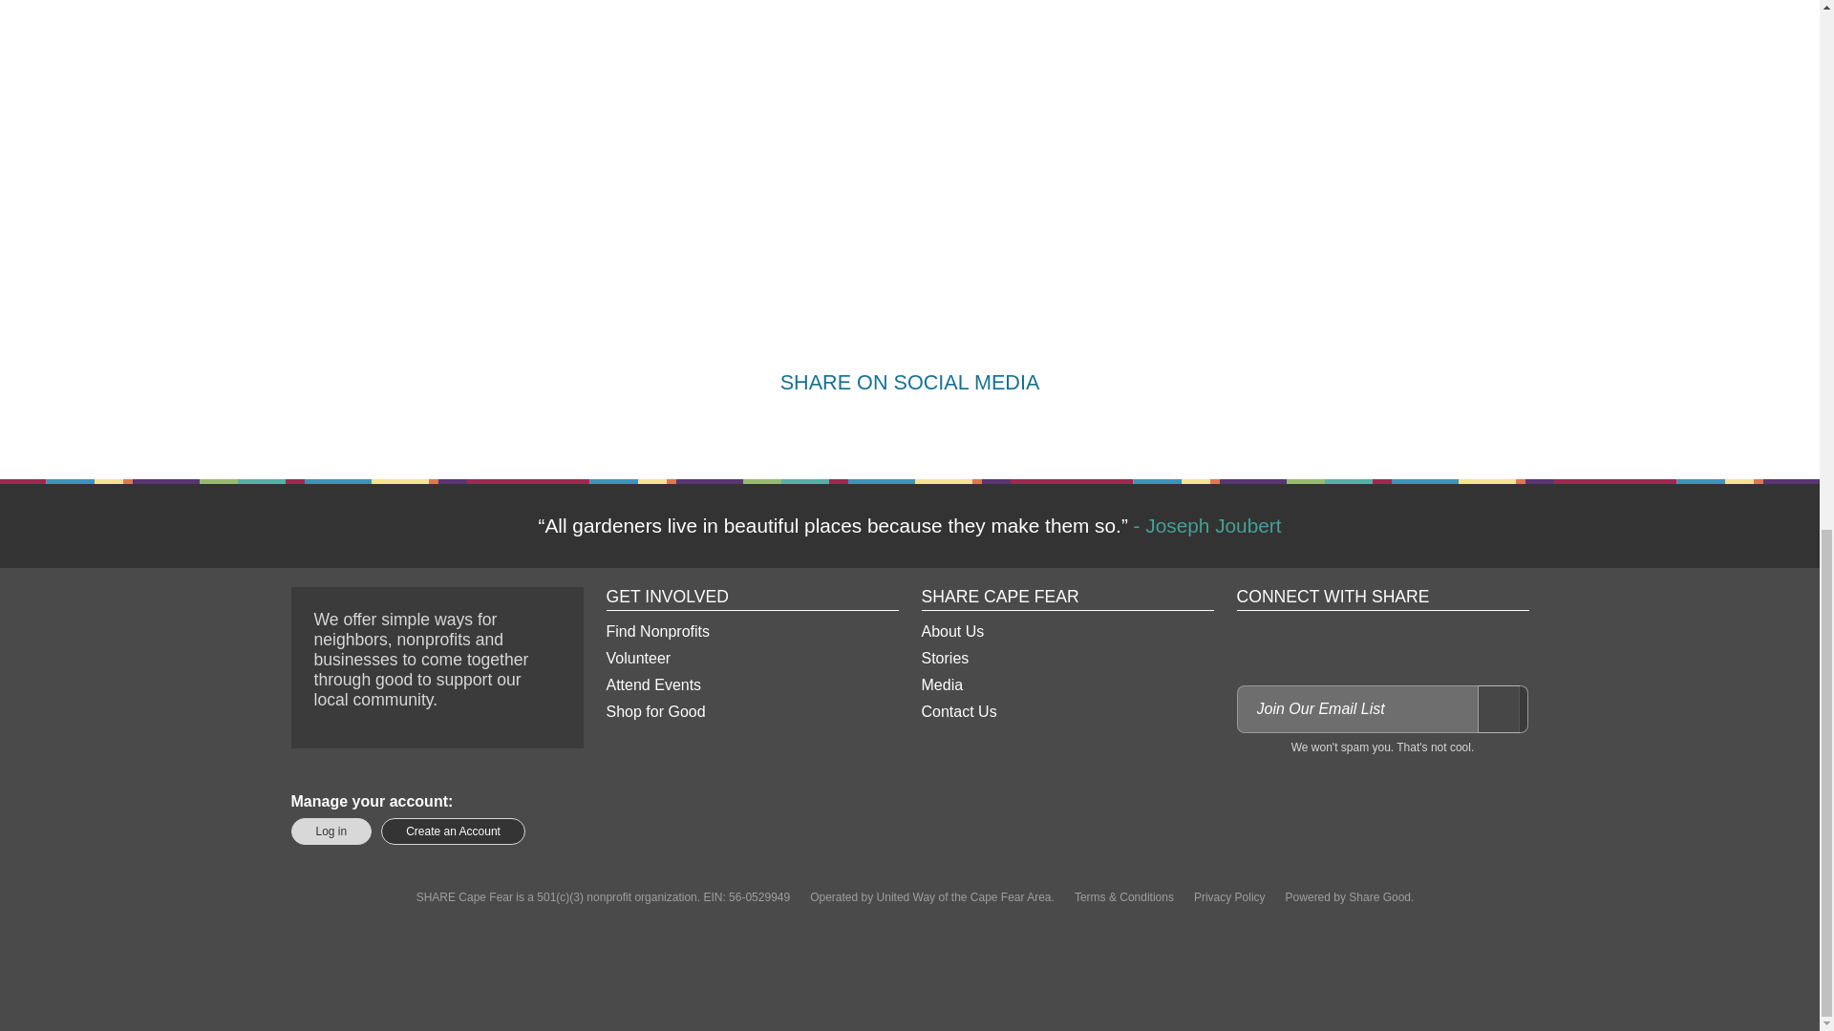  What do you see at coordinates (1502, 708) in the screenshot?
I see `Join Our Email List` at bounding box center [1502, 708].